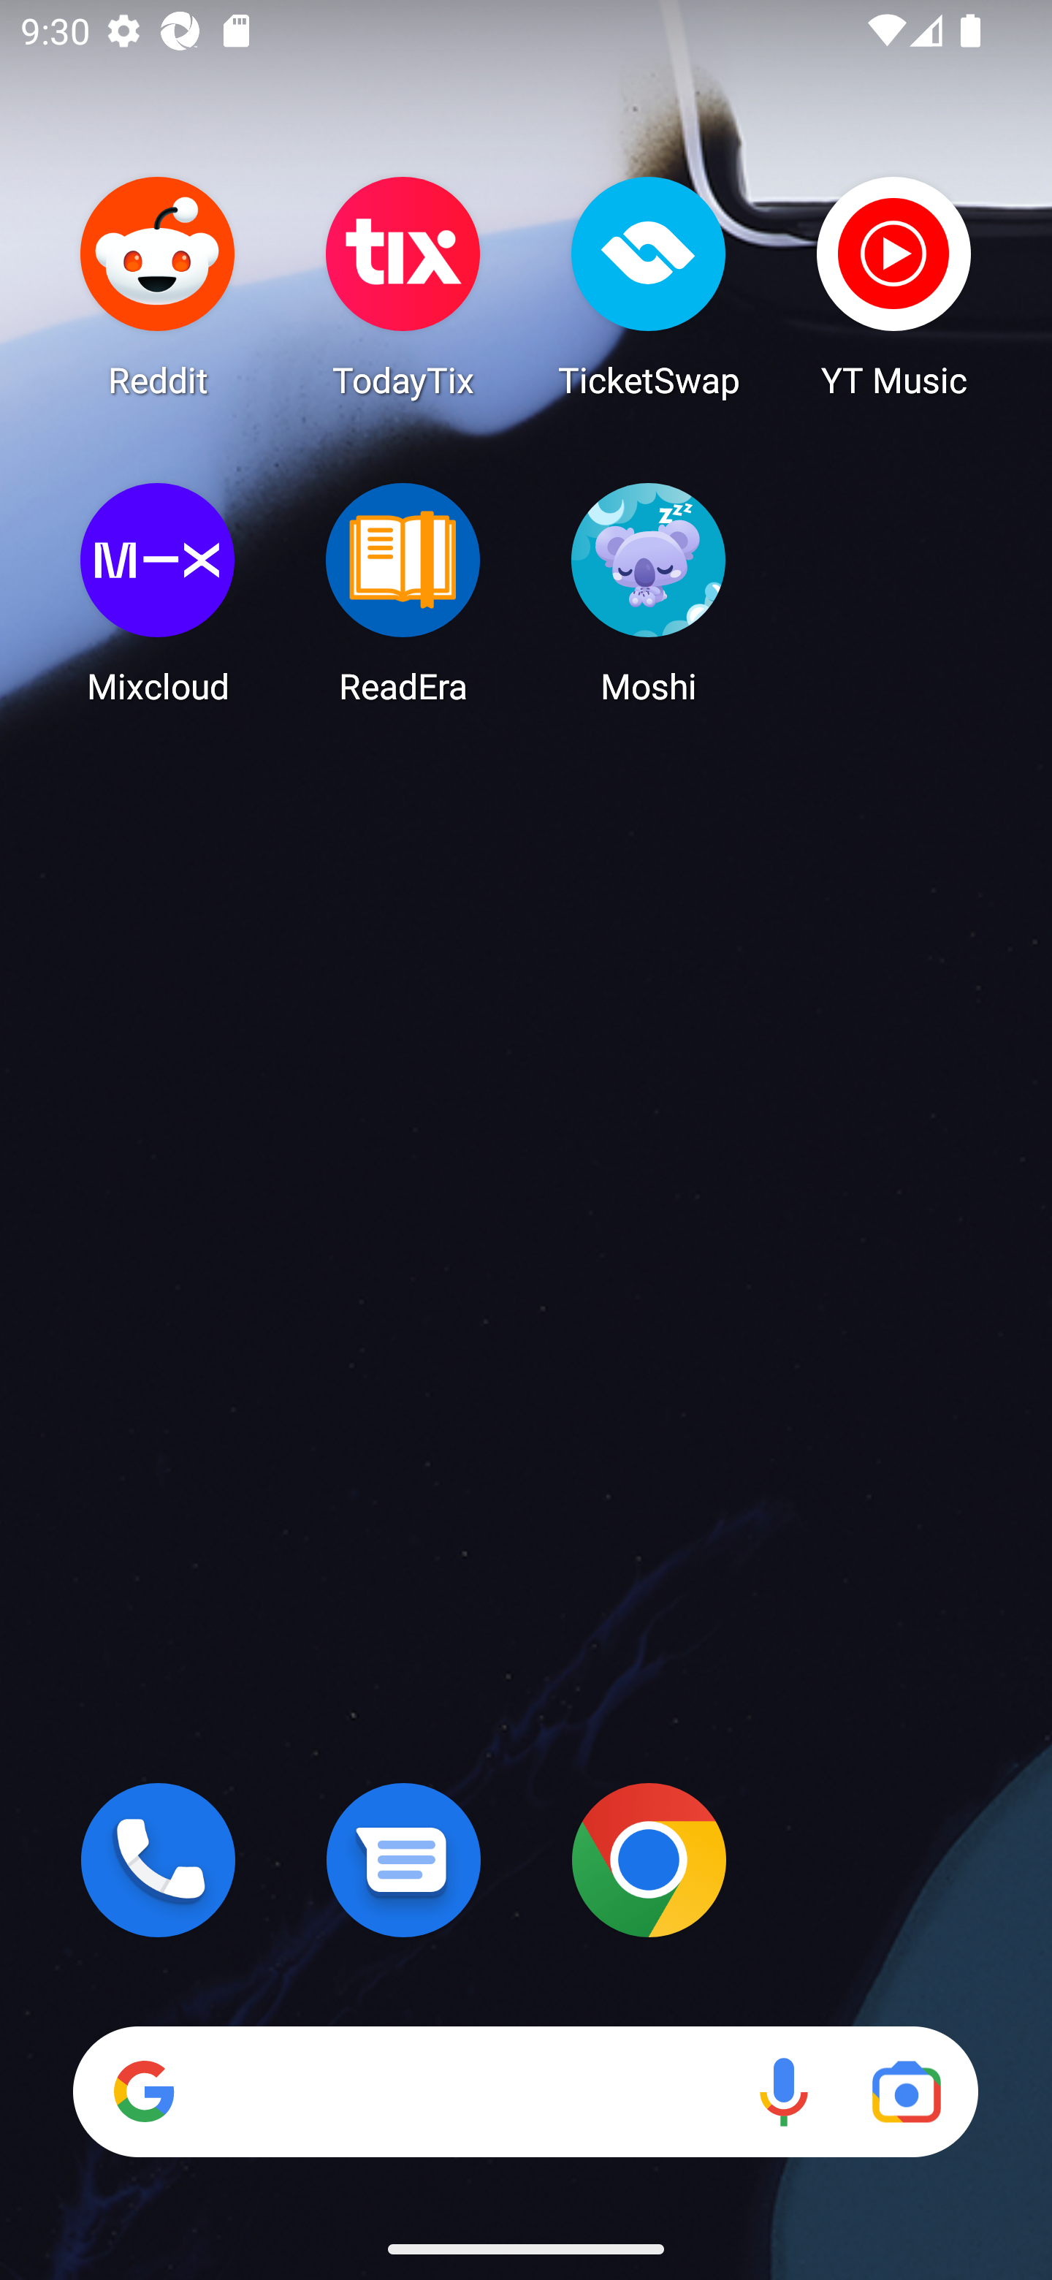 This screenshot has height=2280, width=1052. What do you see at coordinates (649, 1860) in the screenshot?
I see `Chrome` at bounding box center [649, 1860].